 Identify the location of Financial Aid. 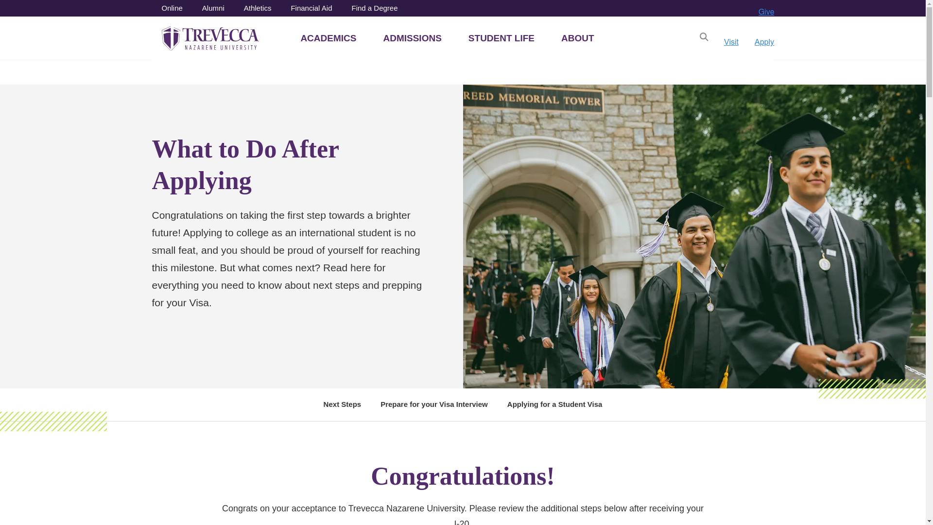
(311, 9).